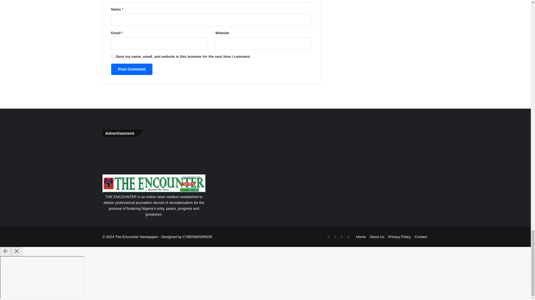 This screenshot has height=300, width=535. What do you see at coordinates (113, 56) in the screenshot?
I see `yes` at bounding box center [113, 56].